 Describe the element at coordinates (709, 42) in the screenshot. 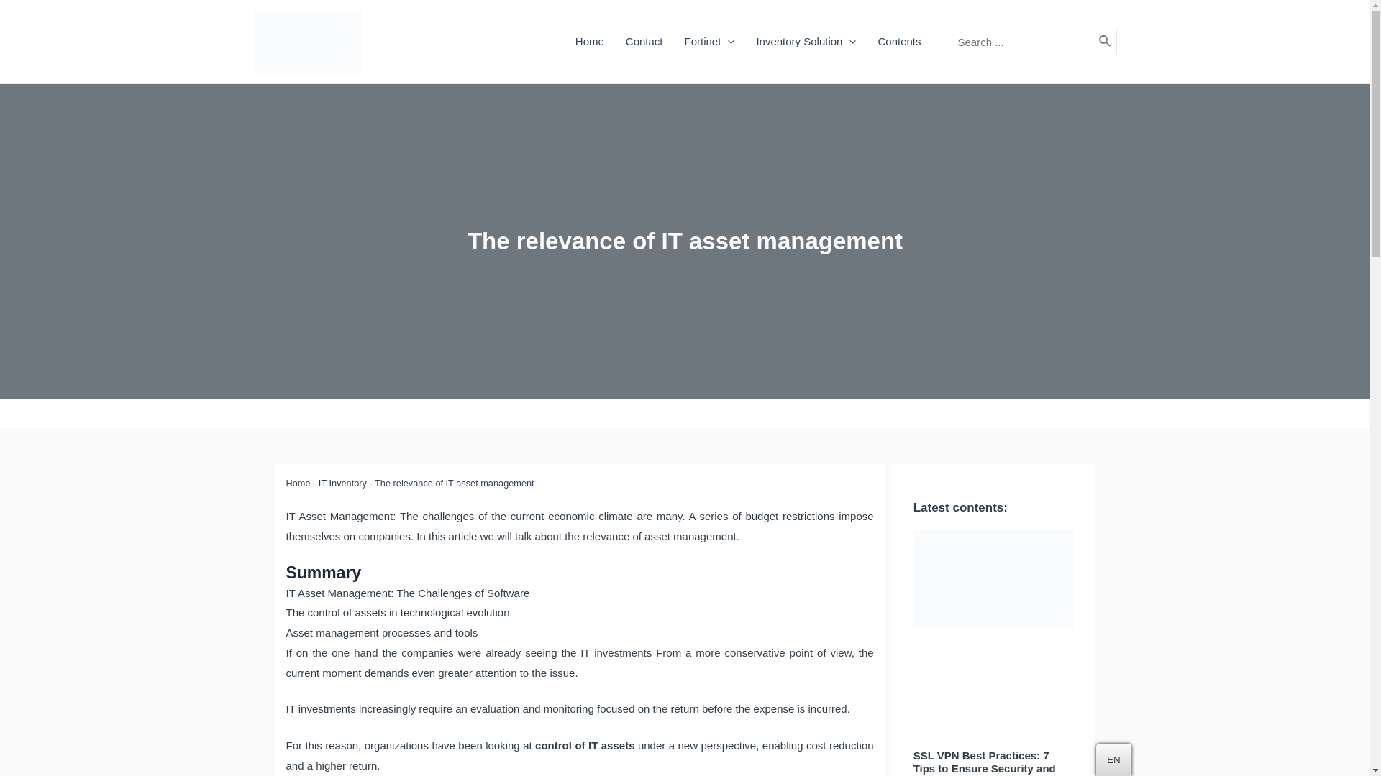

I see `Fortinet` at that location.